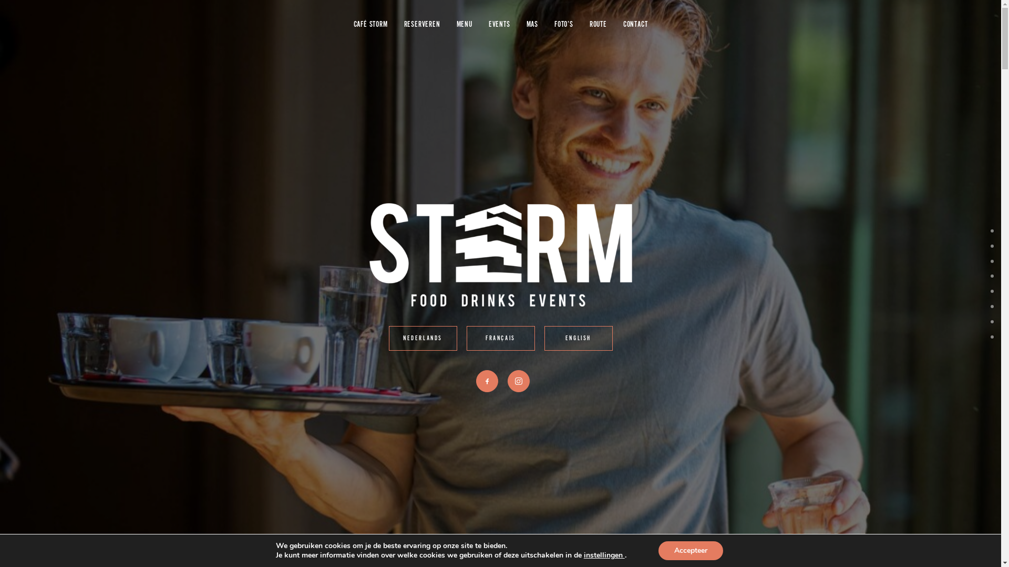  Describe the element at coordinates (532, 25) in the screenshot. I see `MAS` at that location.